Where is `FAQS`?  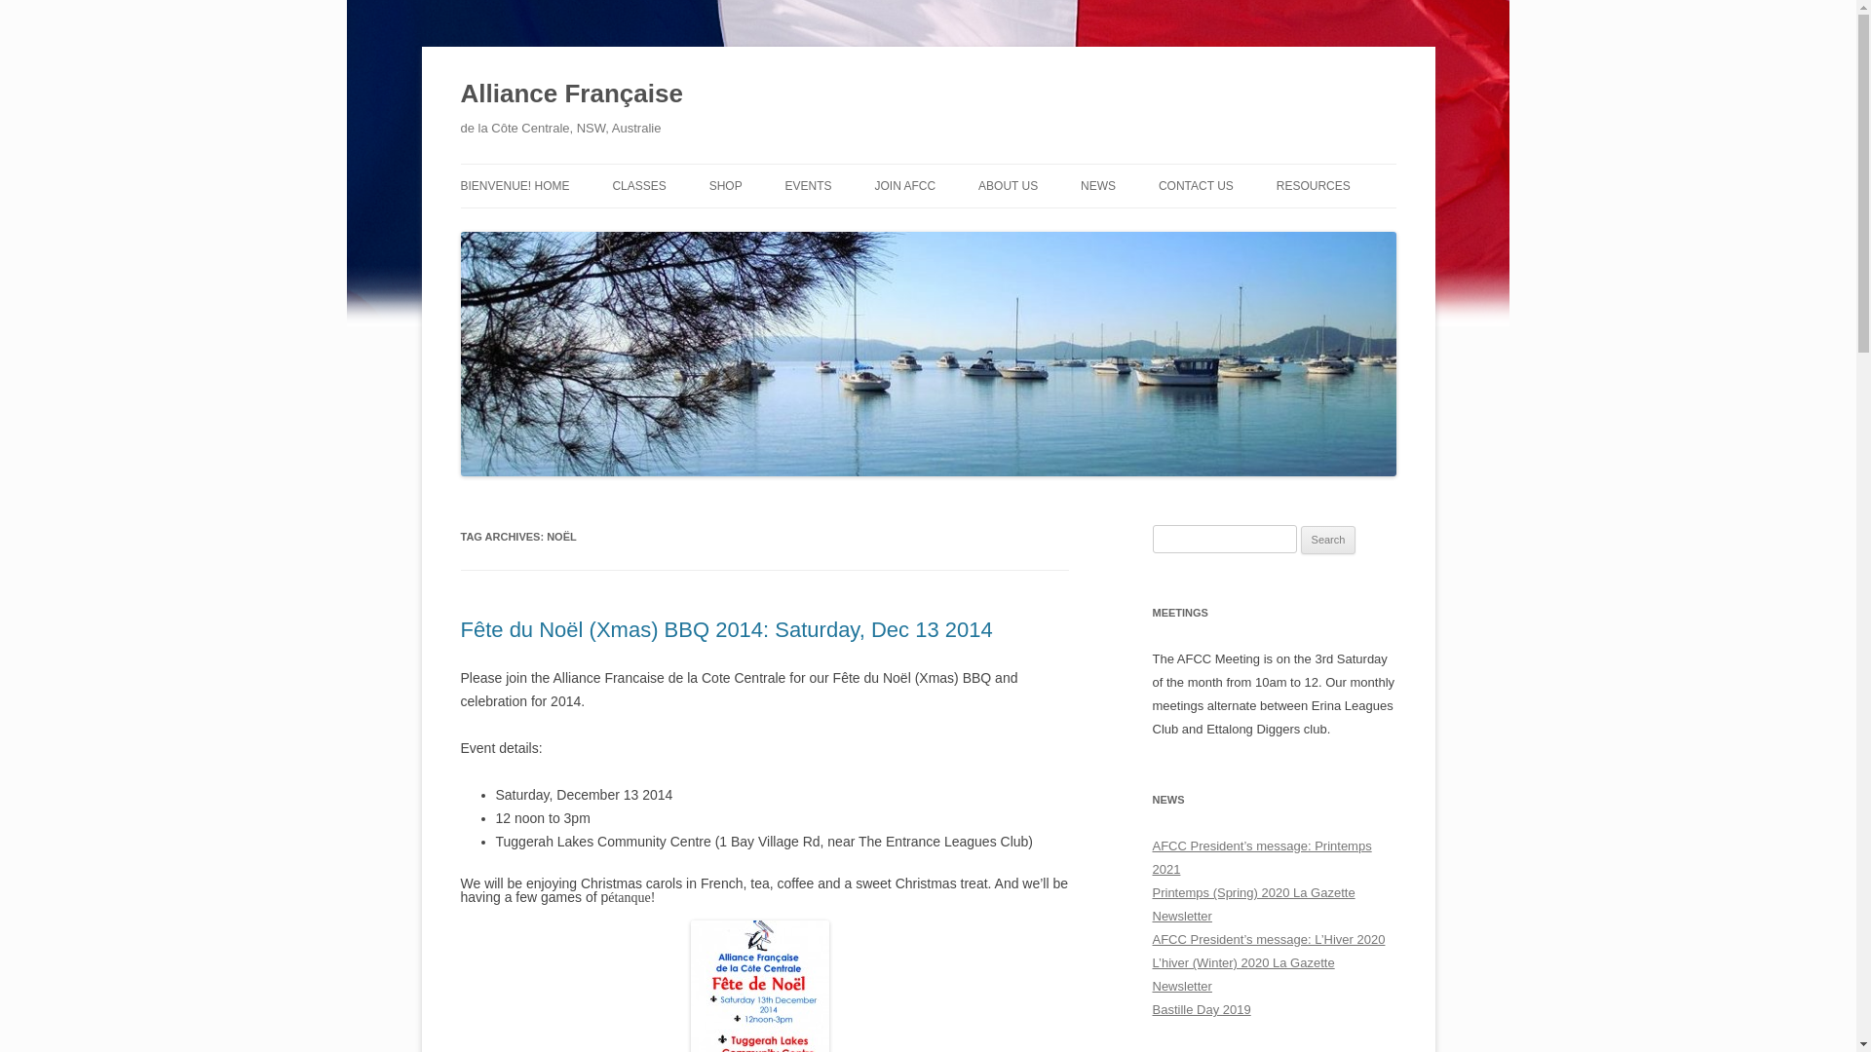
FAQS is located at coordinates (709, 228).